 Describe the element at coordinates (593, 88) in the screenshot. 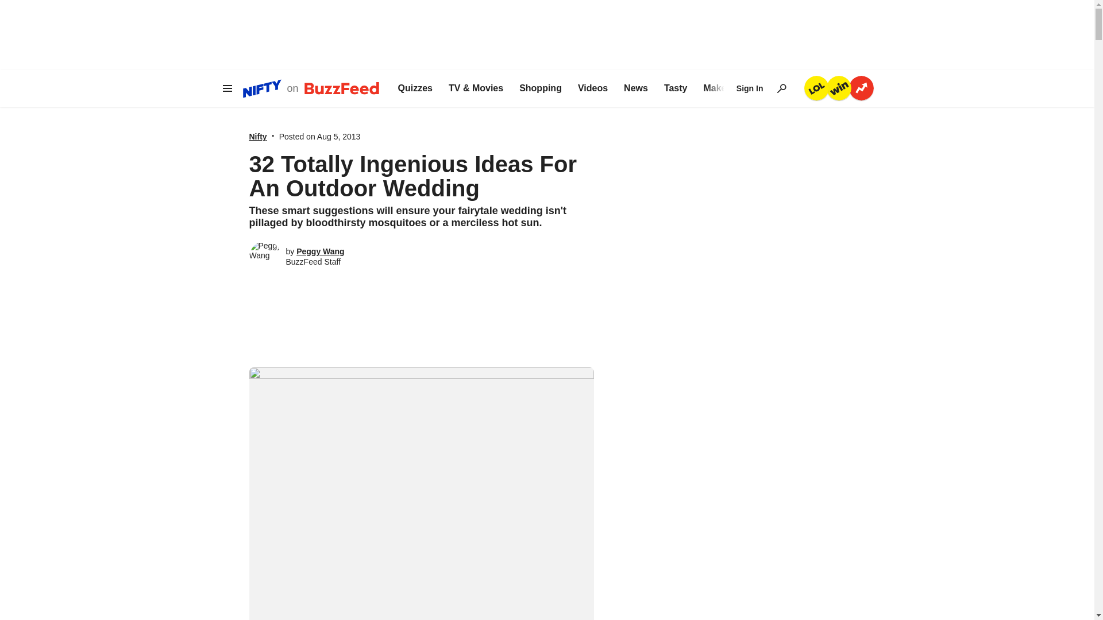

I see `Videos` at that location.